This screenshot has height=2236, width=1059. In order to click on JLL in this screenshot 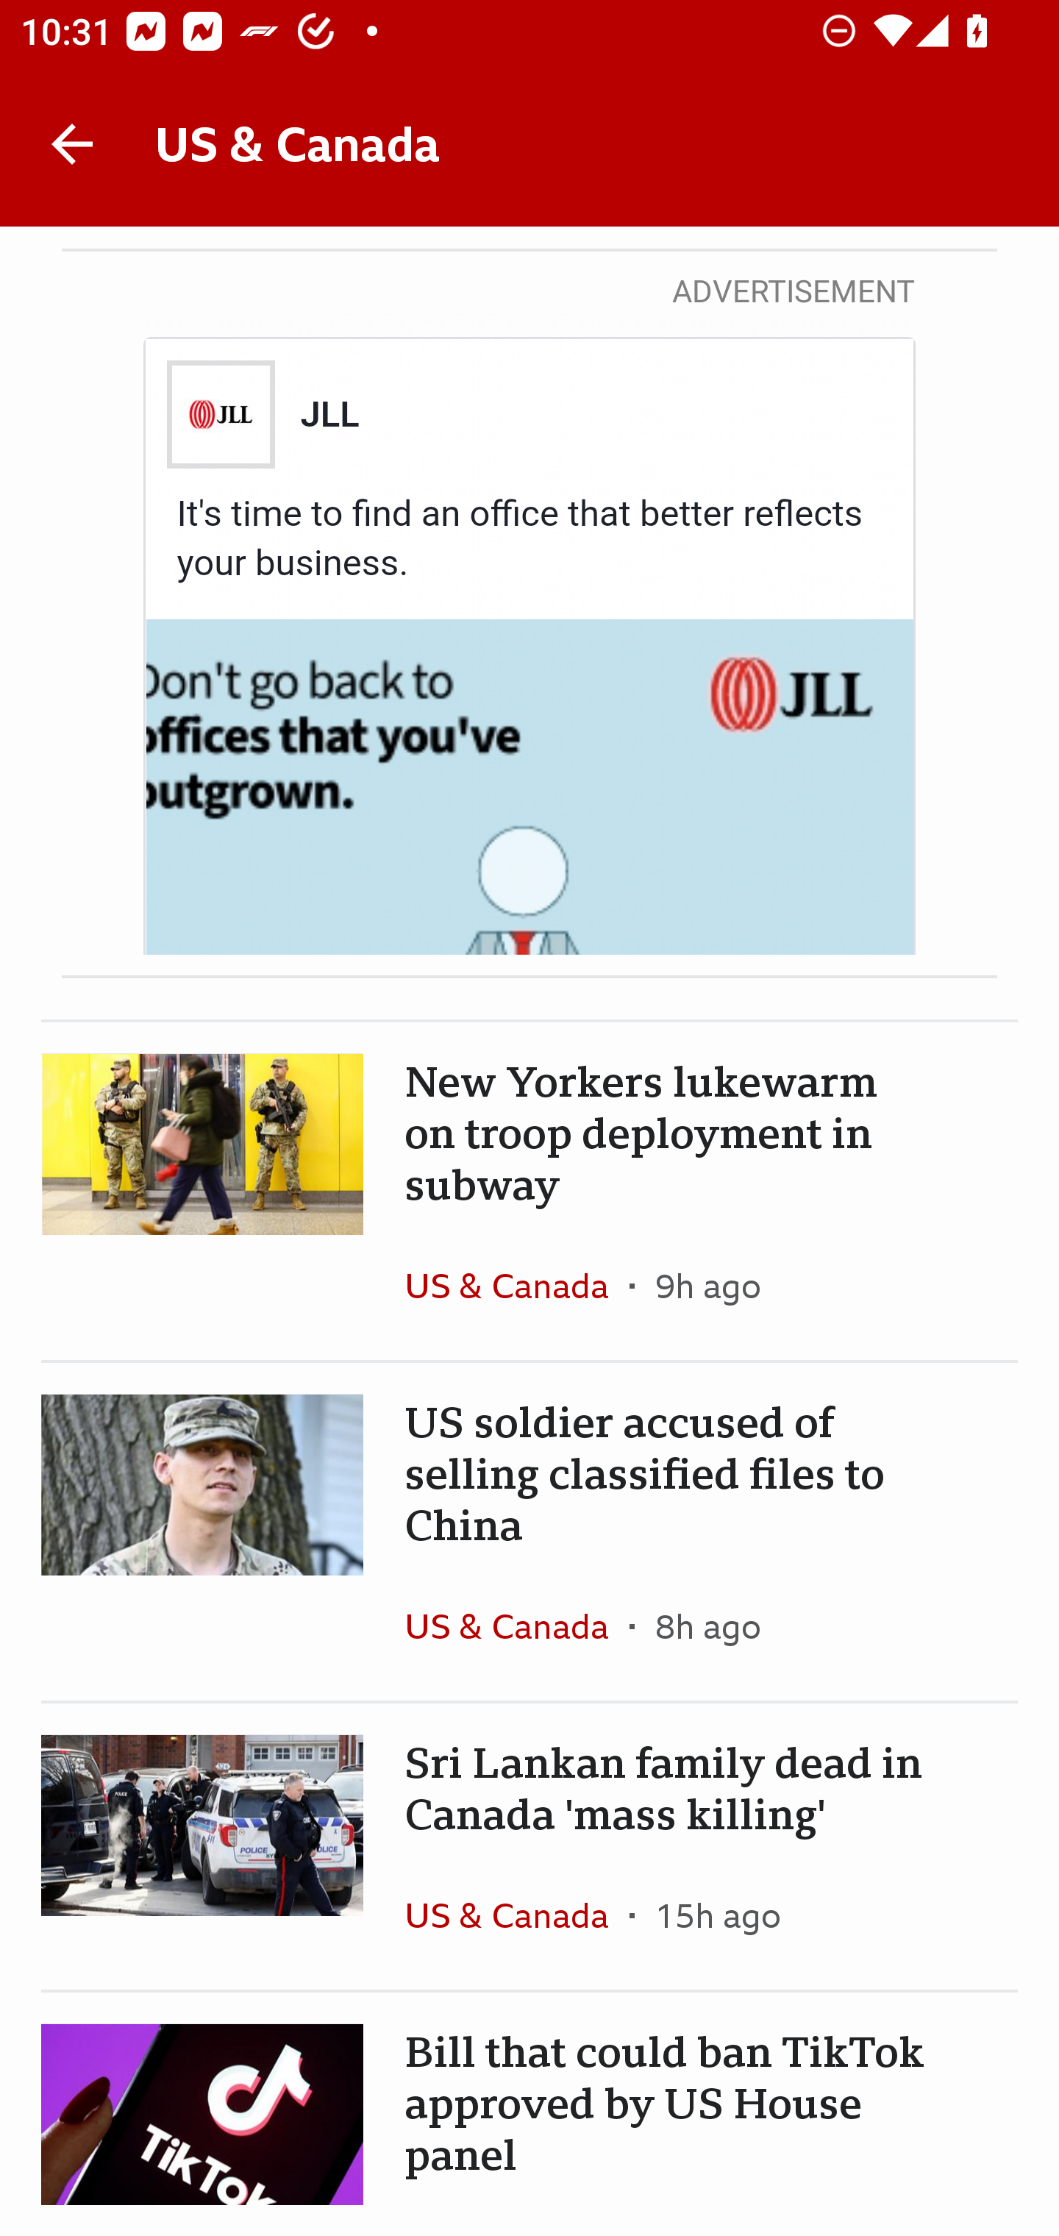, I will do `click(328, 413)`.